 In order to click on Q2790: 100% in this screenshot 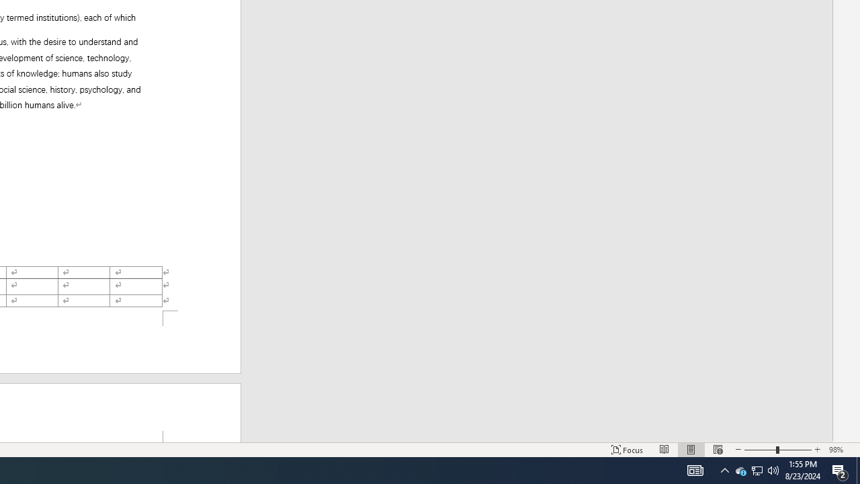, I will do `click(773, 471)`.